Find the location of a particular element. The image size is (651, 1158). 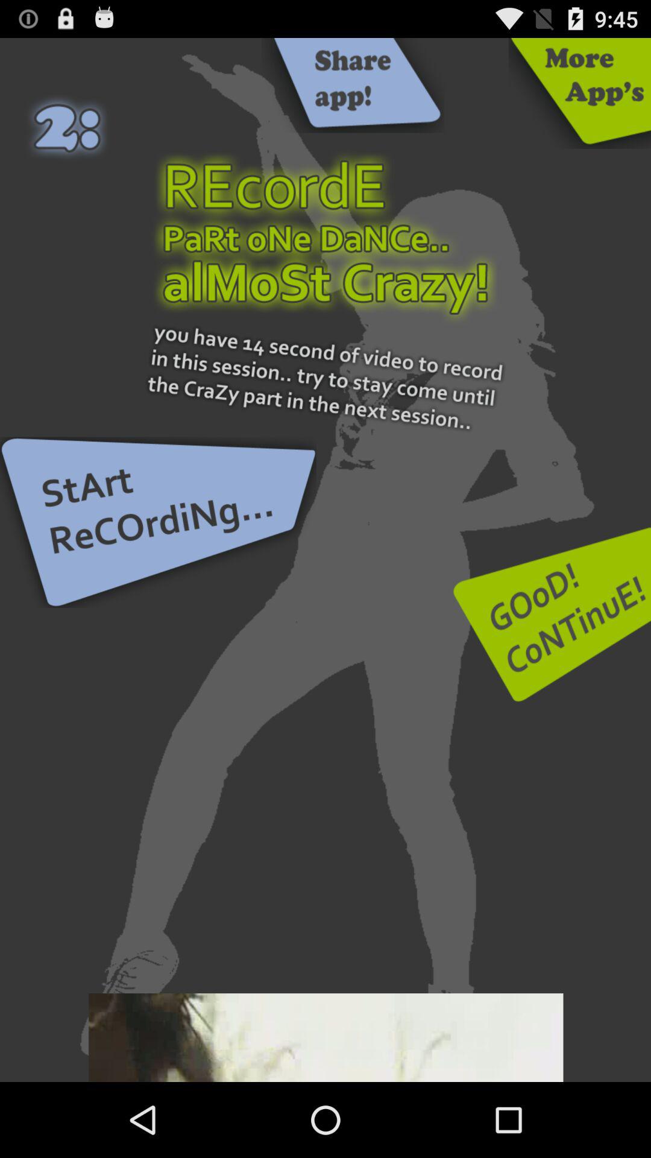

good continue is located at coordinates (552, 614).